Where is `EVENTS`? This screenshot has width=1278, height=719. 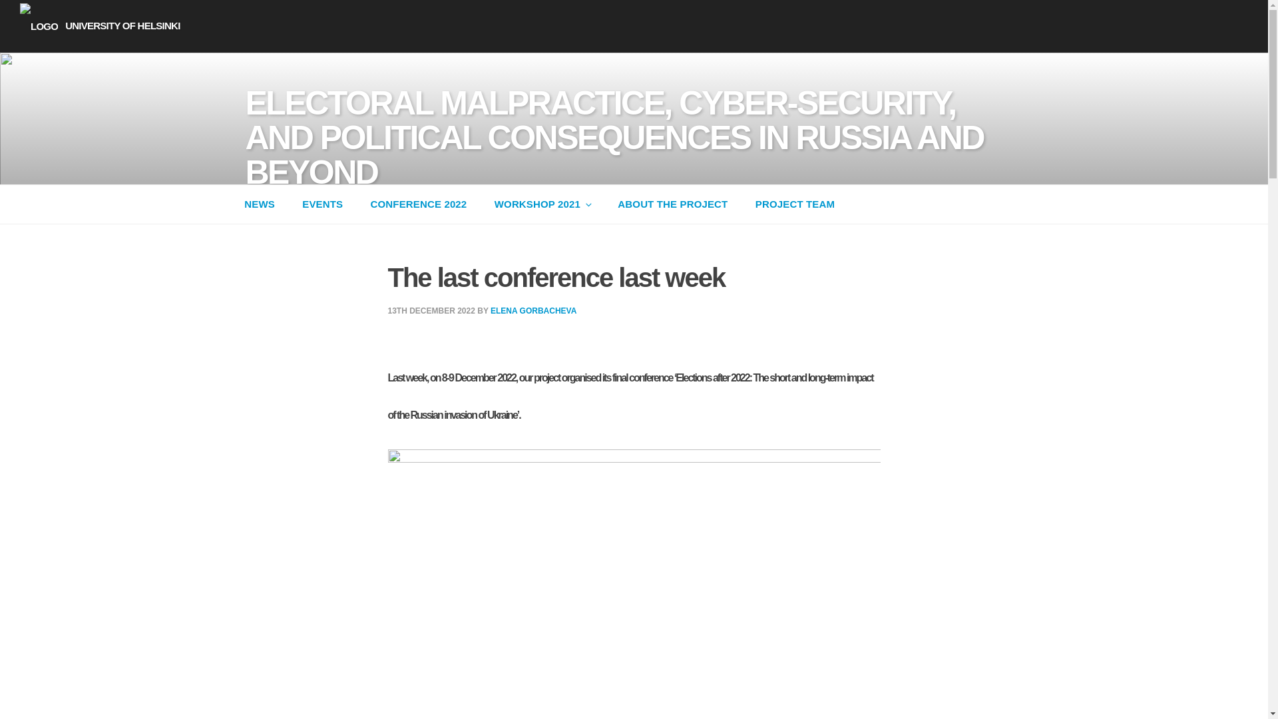 EVENTS is located at coordinates (322, 204).